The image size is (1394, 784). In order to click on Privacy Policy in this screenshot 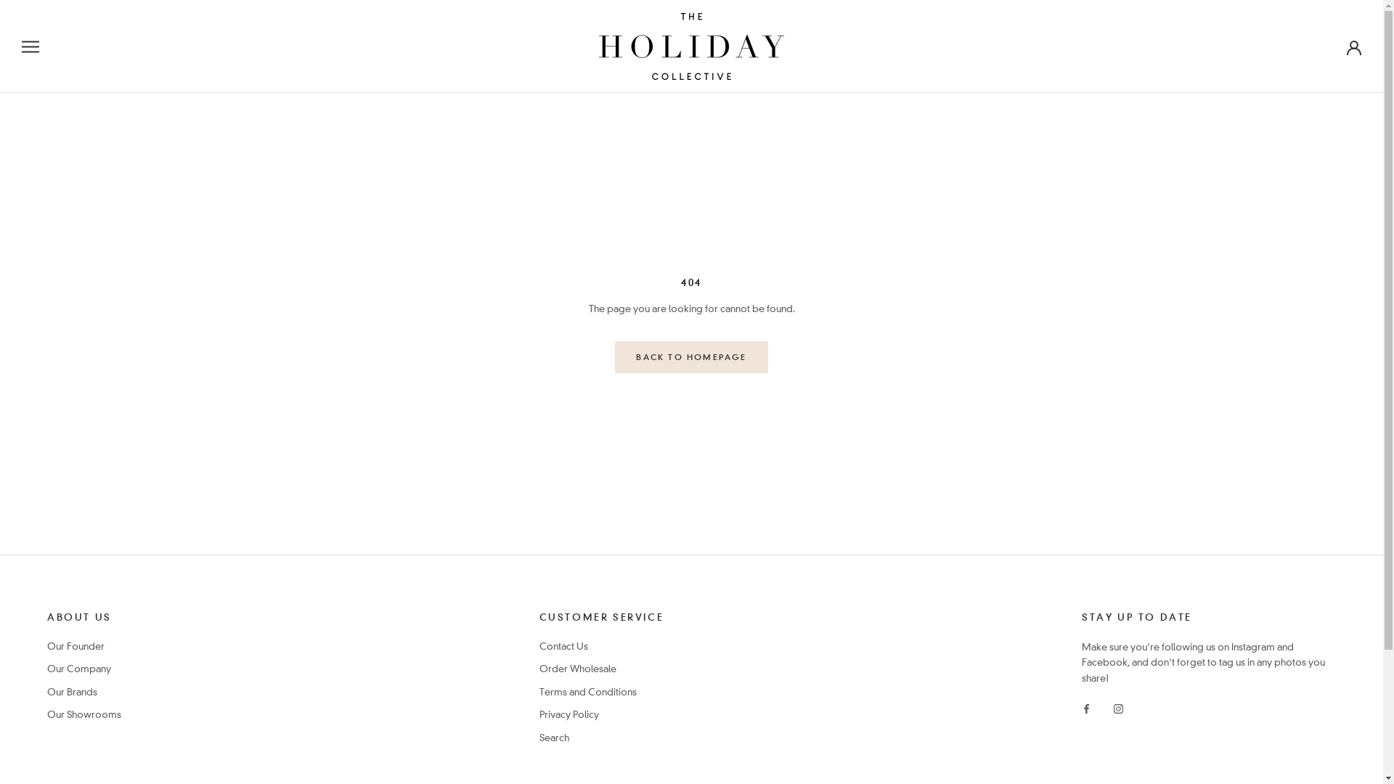, I will do `click(602, 715)`.